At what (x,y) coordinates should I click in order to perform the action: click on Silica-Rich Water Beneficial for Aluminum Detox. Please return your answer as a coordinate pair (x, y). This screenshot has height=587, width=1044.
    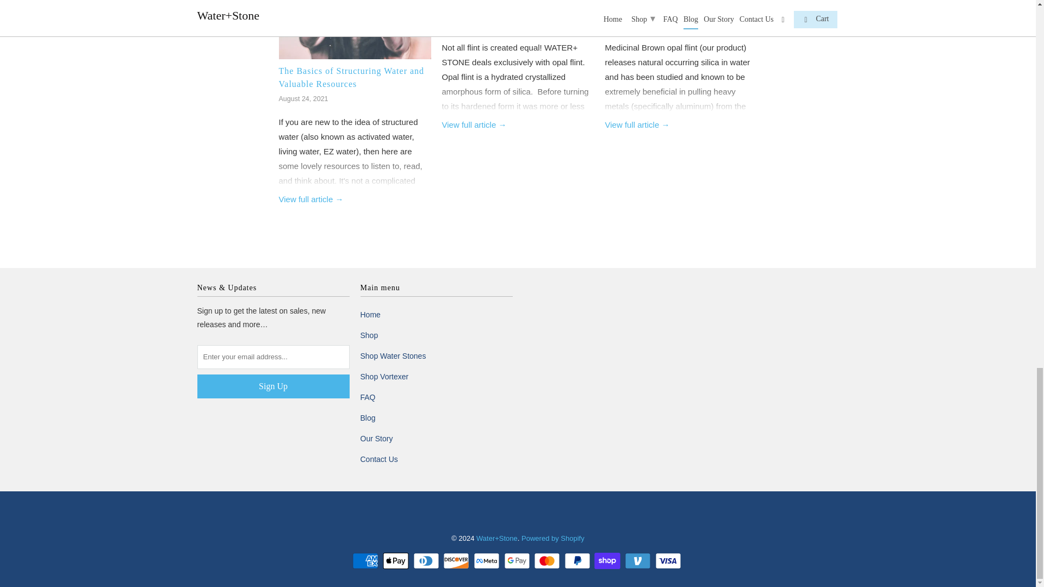
    Looking at the image, I should click on (669, 7).